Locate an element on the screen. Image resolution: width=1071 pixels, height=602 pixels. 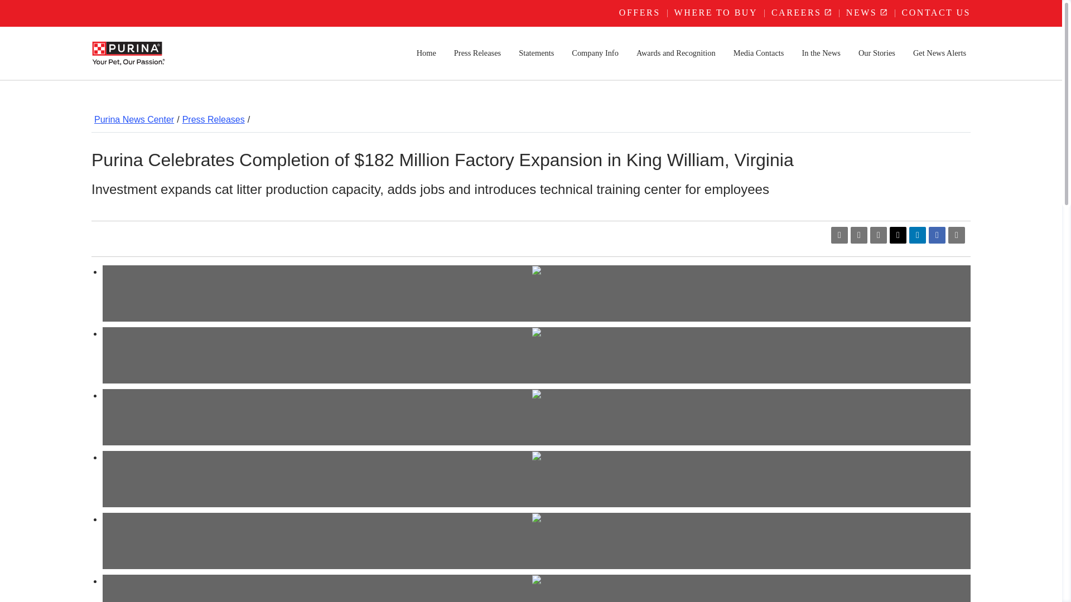
In the News is located at coordinates (821, 53).